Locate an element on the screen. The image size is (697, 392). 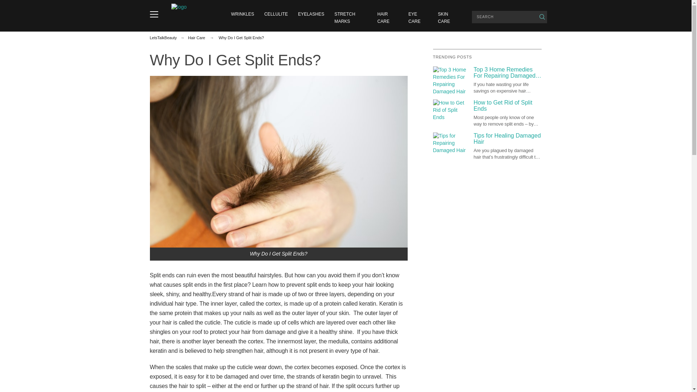
HAIR CARE is located at coordinates (383, 17).